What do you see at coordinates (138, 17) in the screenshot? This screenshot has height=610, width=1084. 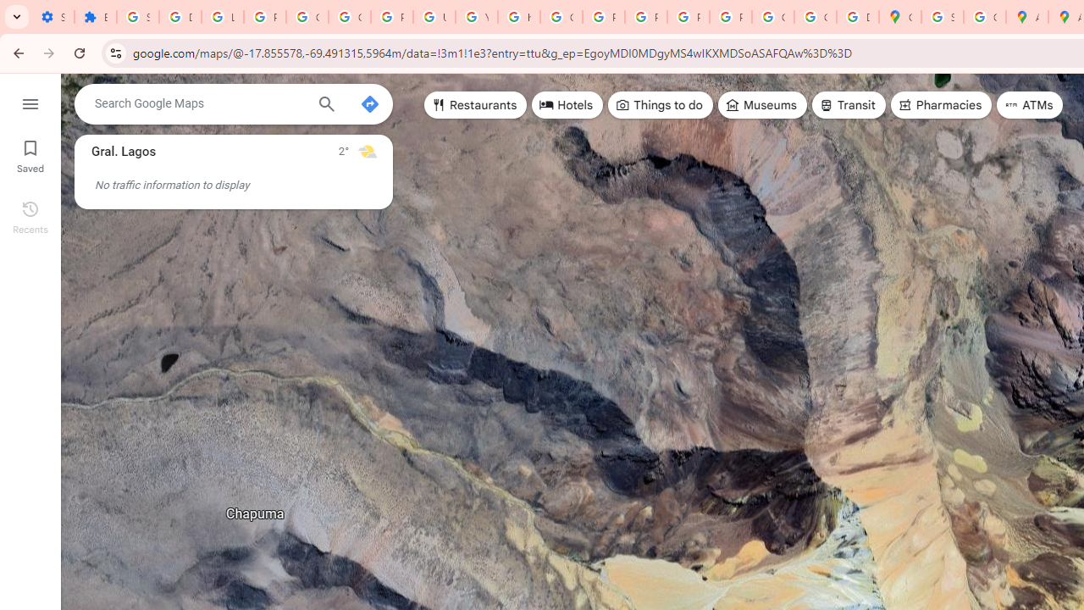 I see `Sign in - Google Accounts` at bounding box center [138, 17].